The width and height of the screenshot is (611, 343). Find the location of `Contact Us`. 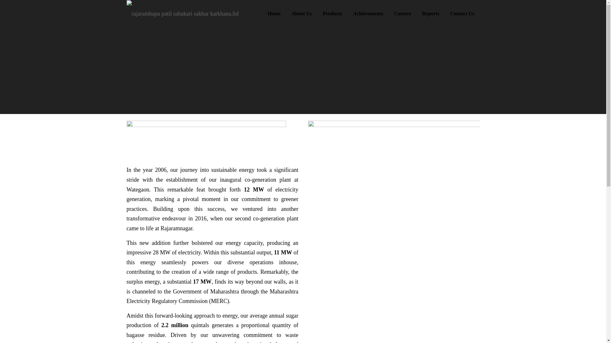

Contact Us is located at coordinates (462, 13).